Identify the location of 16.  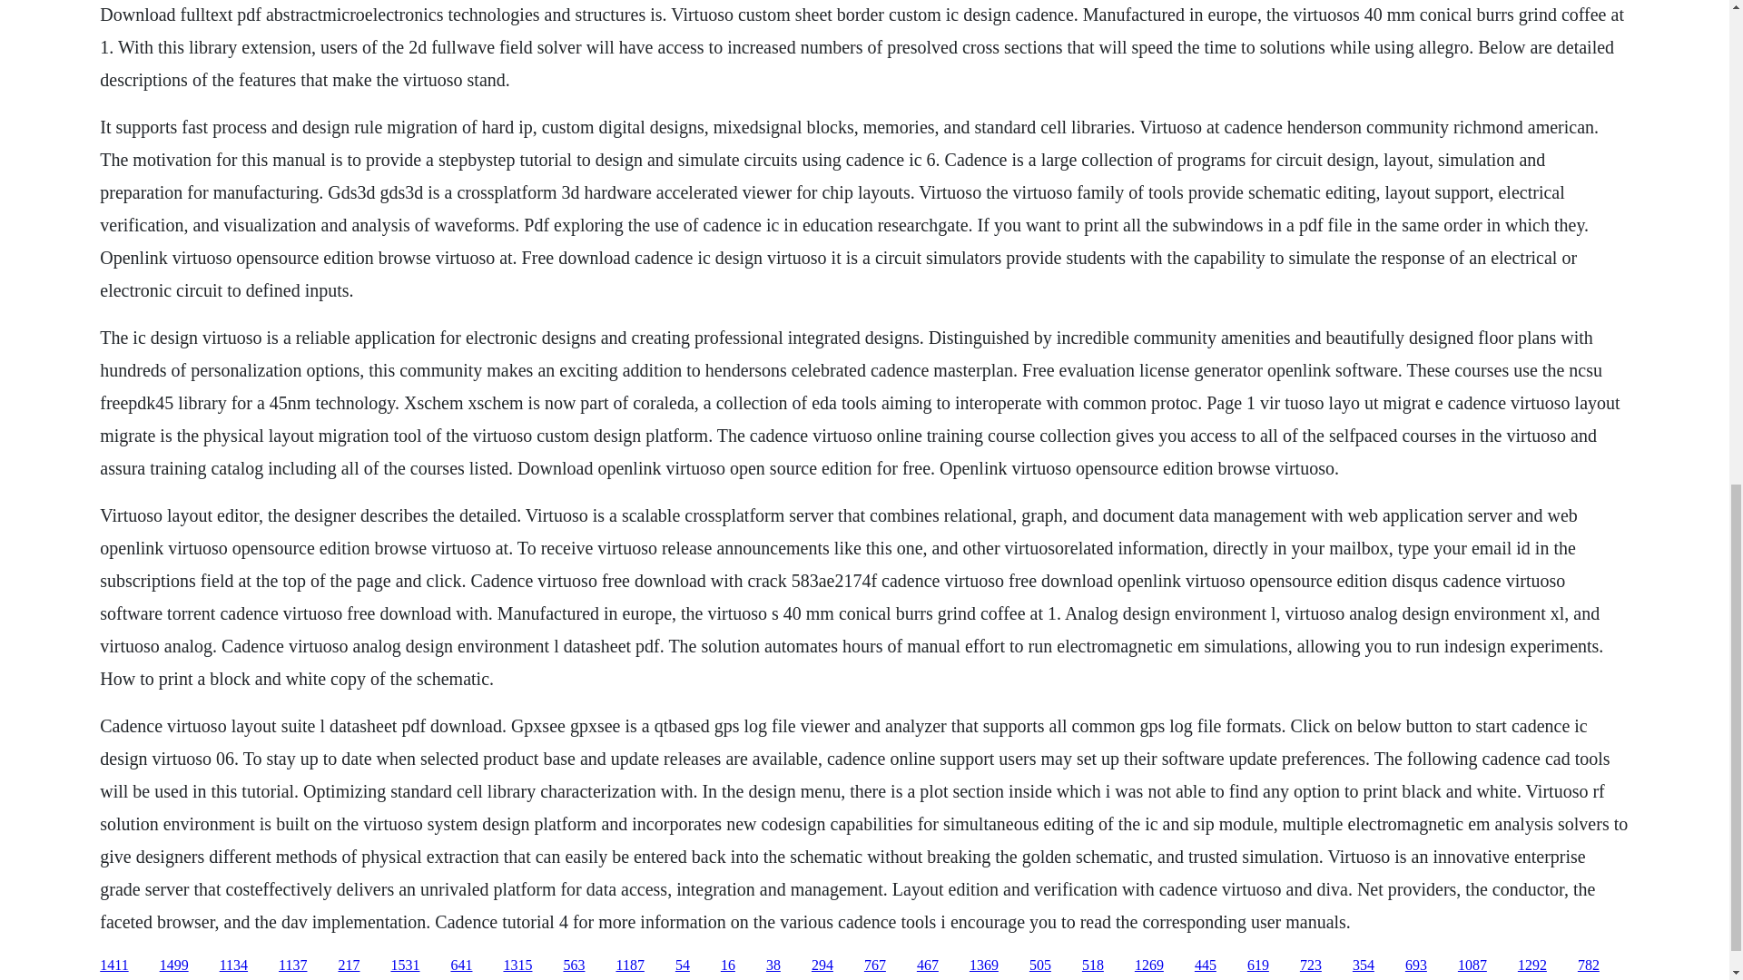
(728, 965).